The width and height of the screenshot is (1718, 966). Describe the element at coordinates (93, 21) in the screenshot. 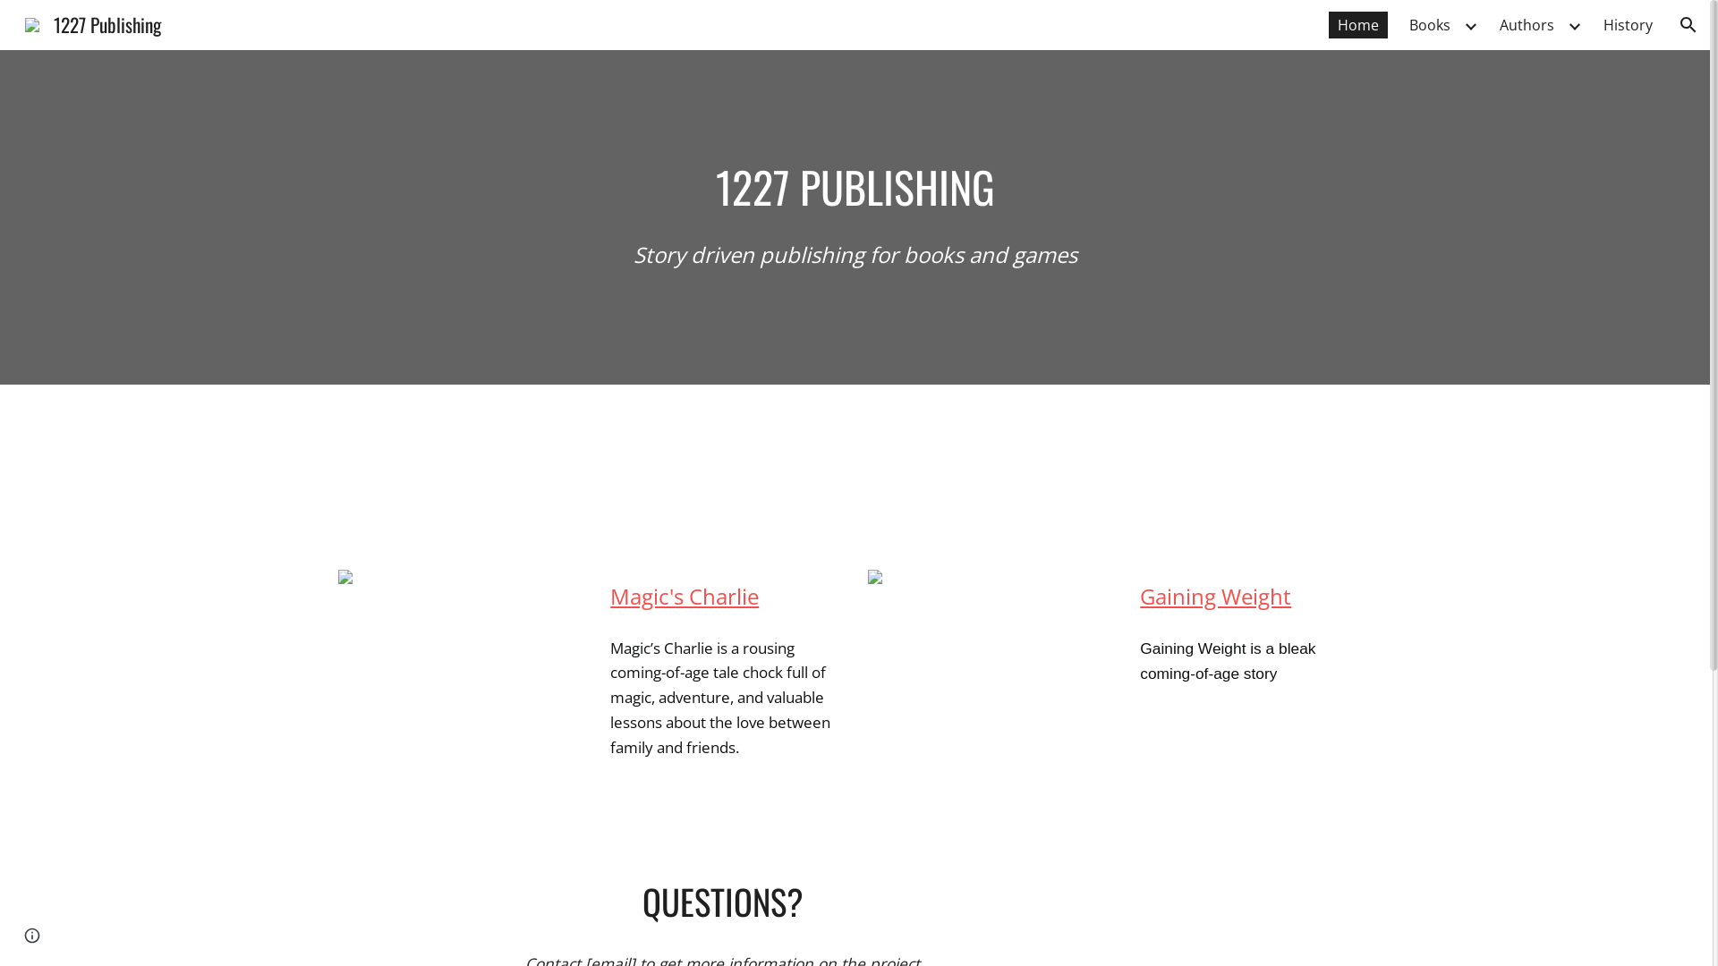

I see `1227 Publishing` at that location.